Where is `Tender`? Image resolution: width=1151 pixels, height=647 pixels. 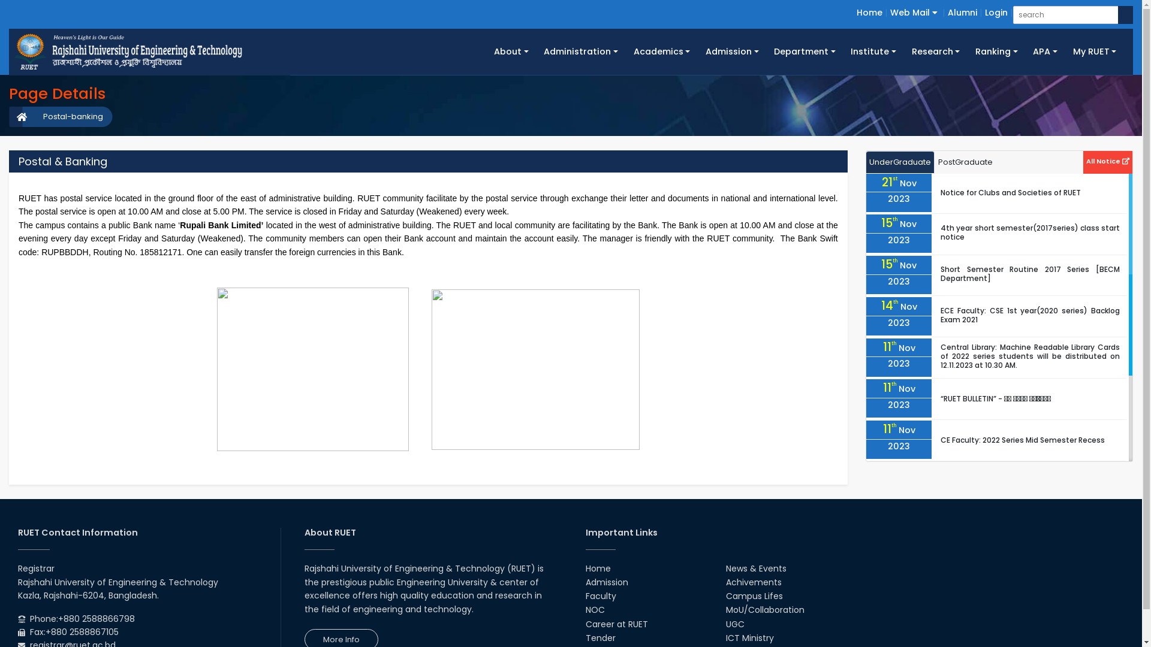
Tender is located at coordinates (600, 638).